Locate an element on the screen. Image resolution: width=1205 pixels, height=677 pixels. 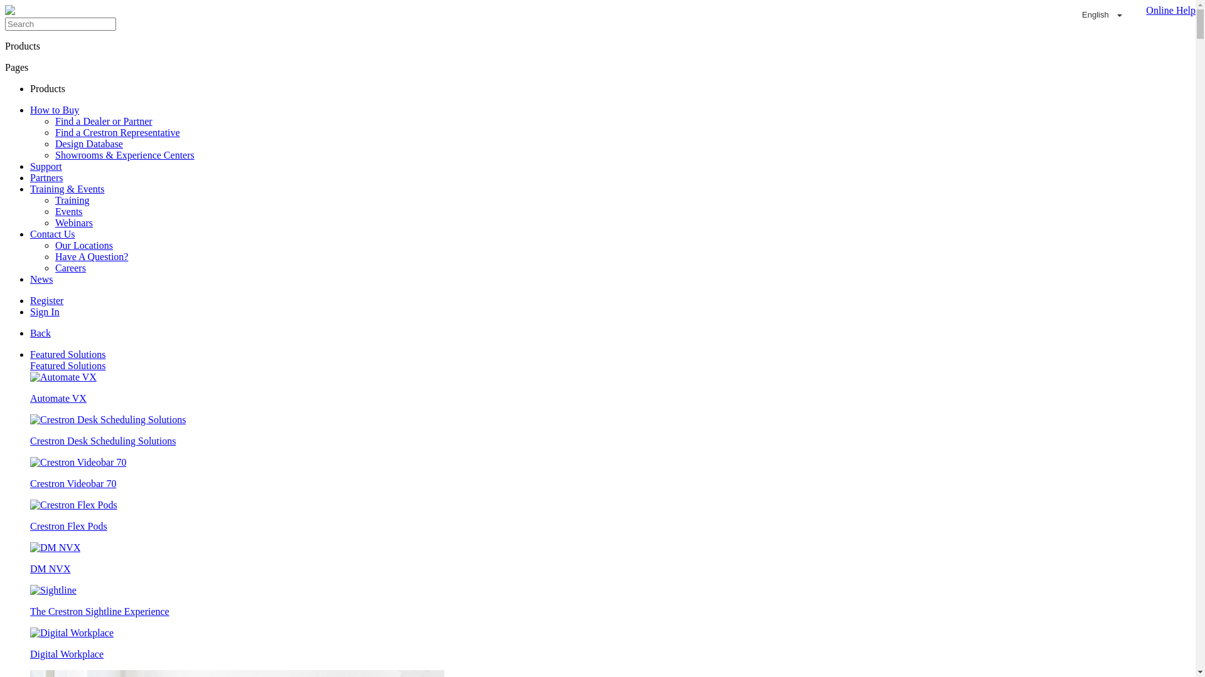
Crestron Videobar 70 is located at coordinates (610, 473).